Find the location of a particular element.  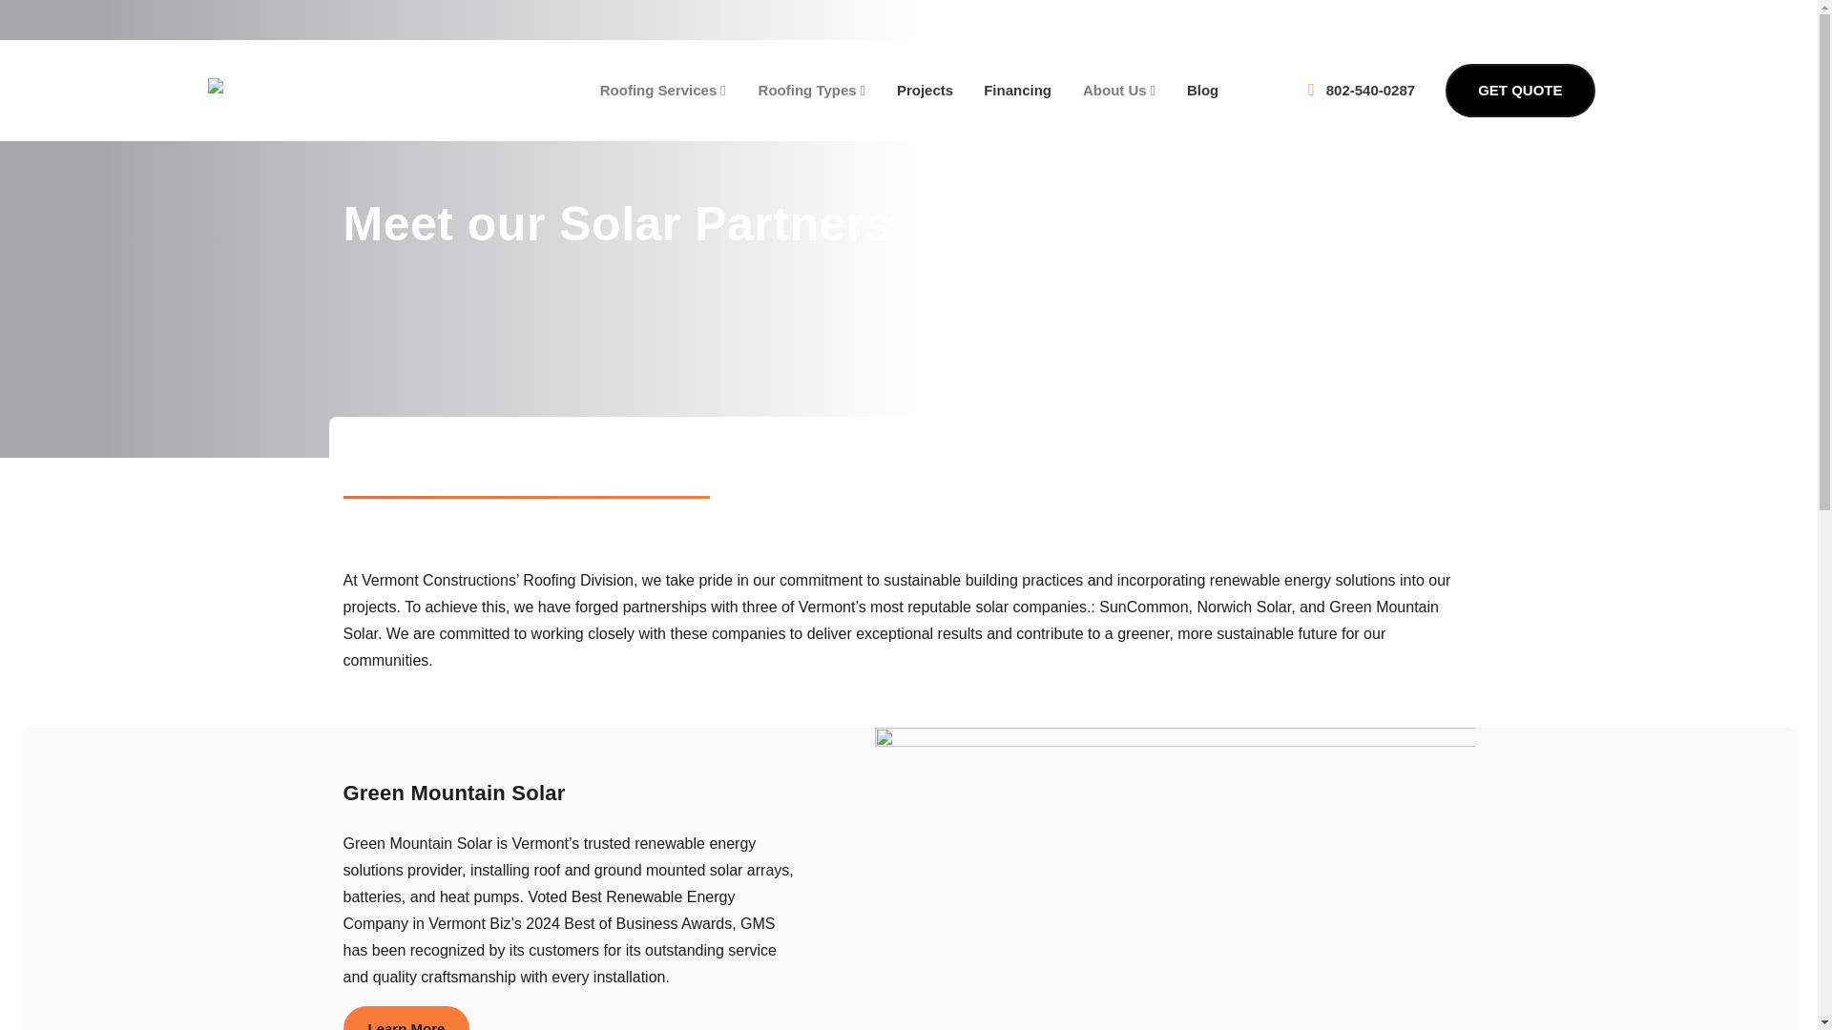

About Us is located at coordinates (1118, 90).